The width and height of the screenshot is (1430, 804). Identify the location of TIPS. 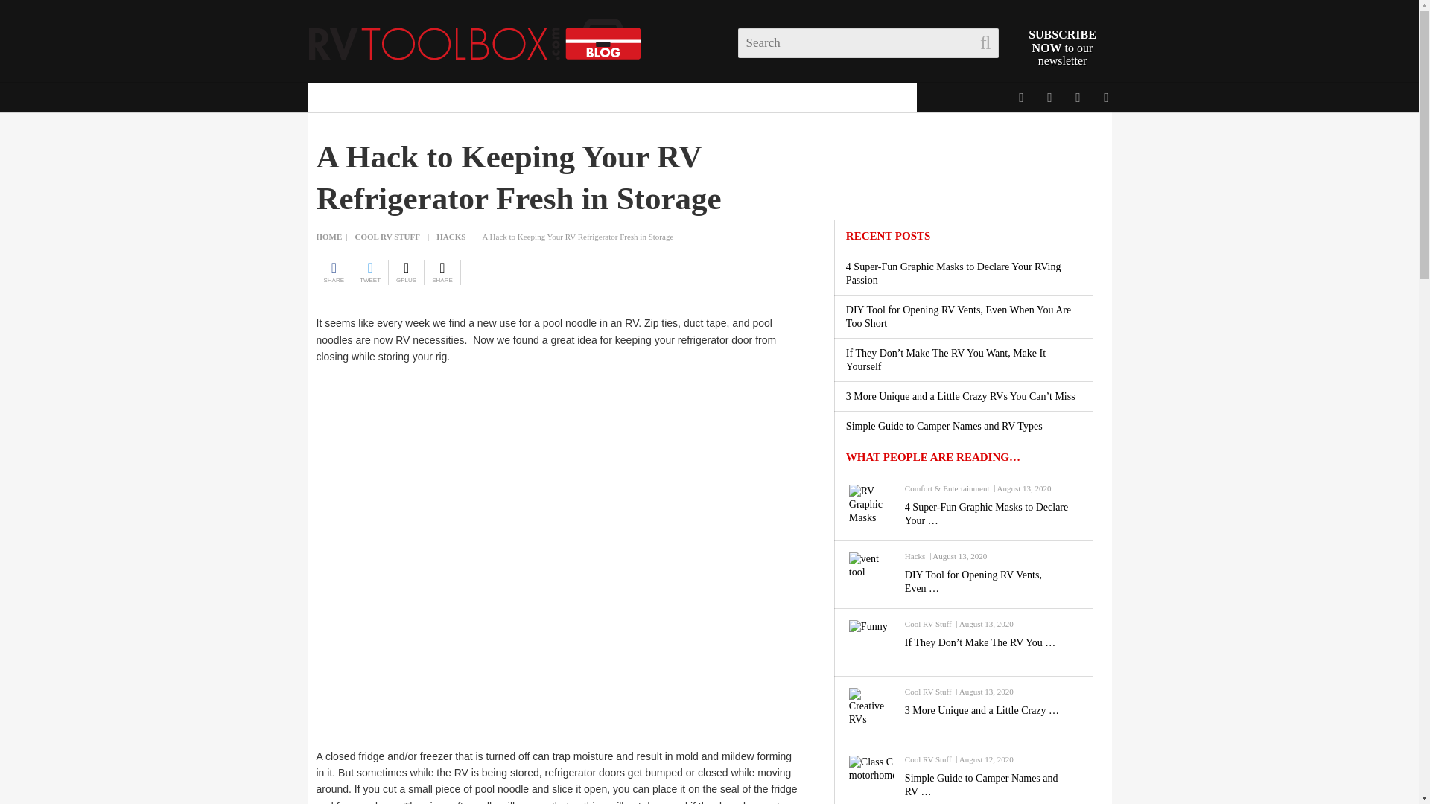
(663, 98).